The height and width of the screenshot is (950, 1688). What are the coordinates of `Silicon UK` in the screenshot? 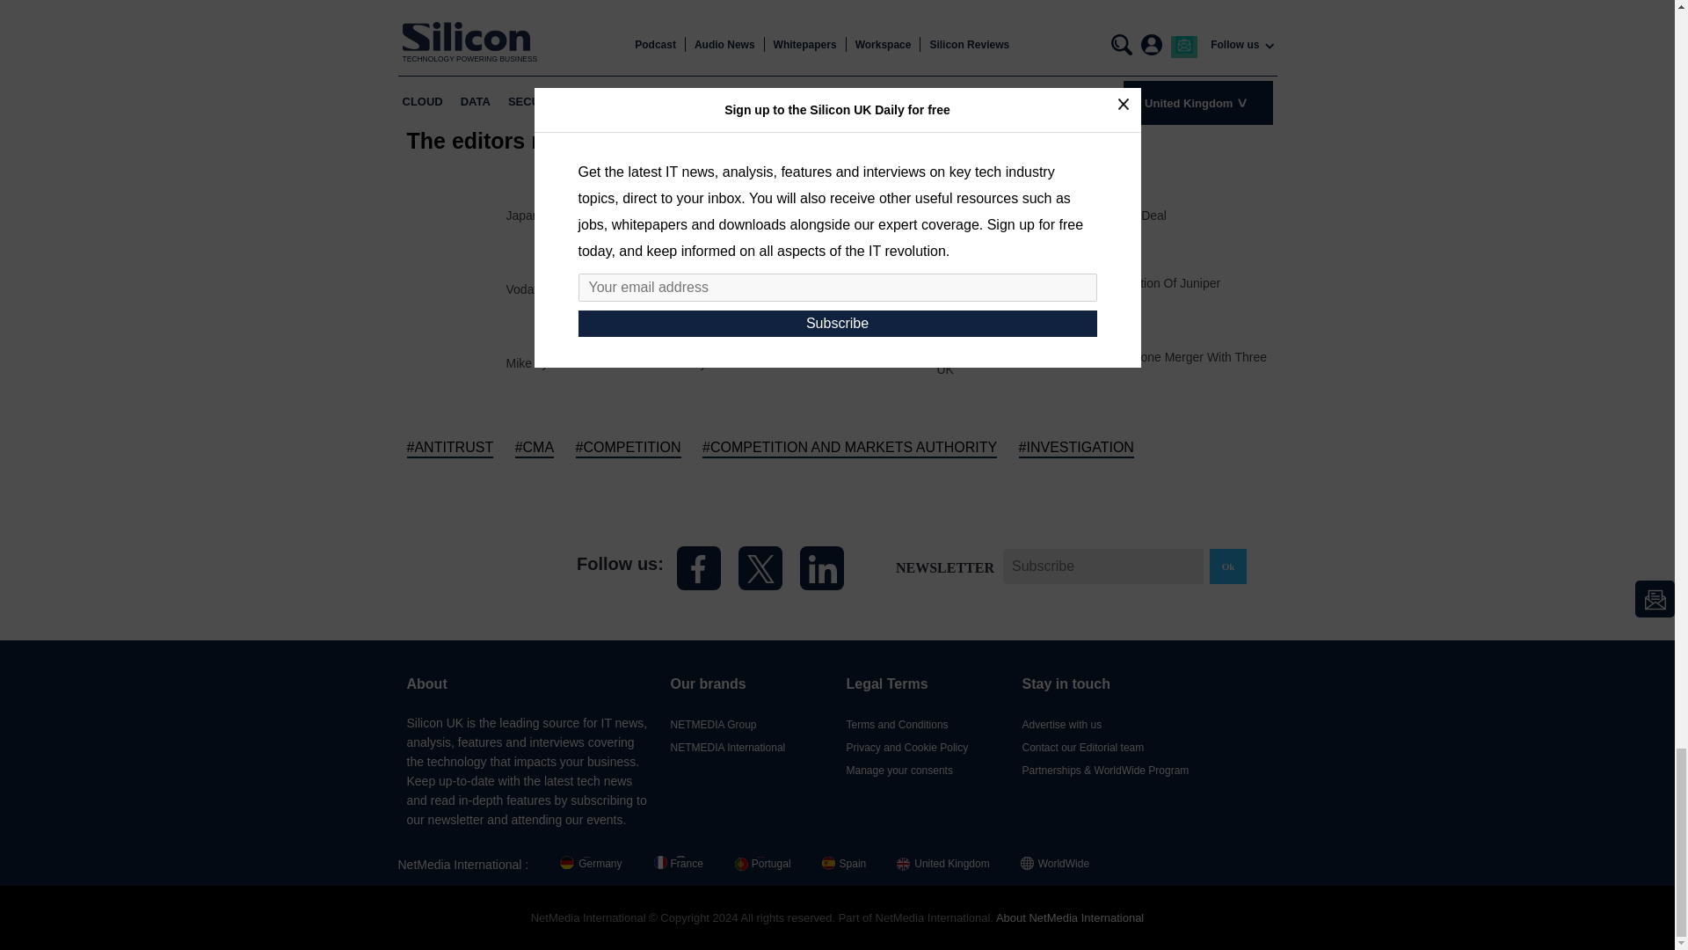 It's located at (474, 566).